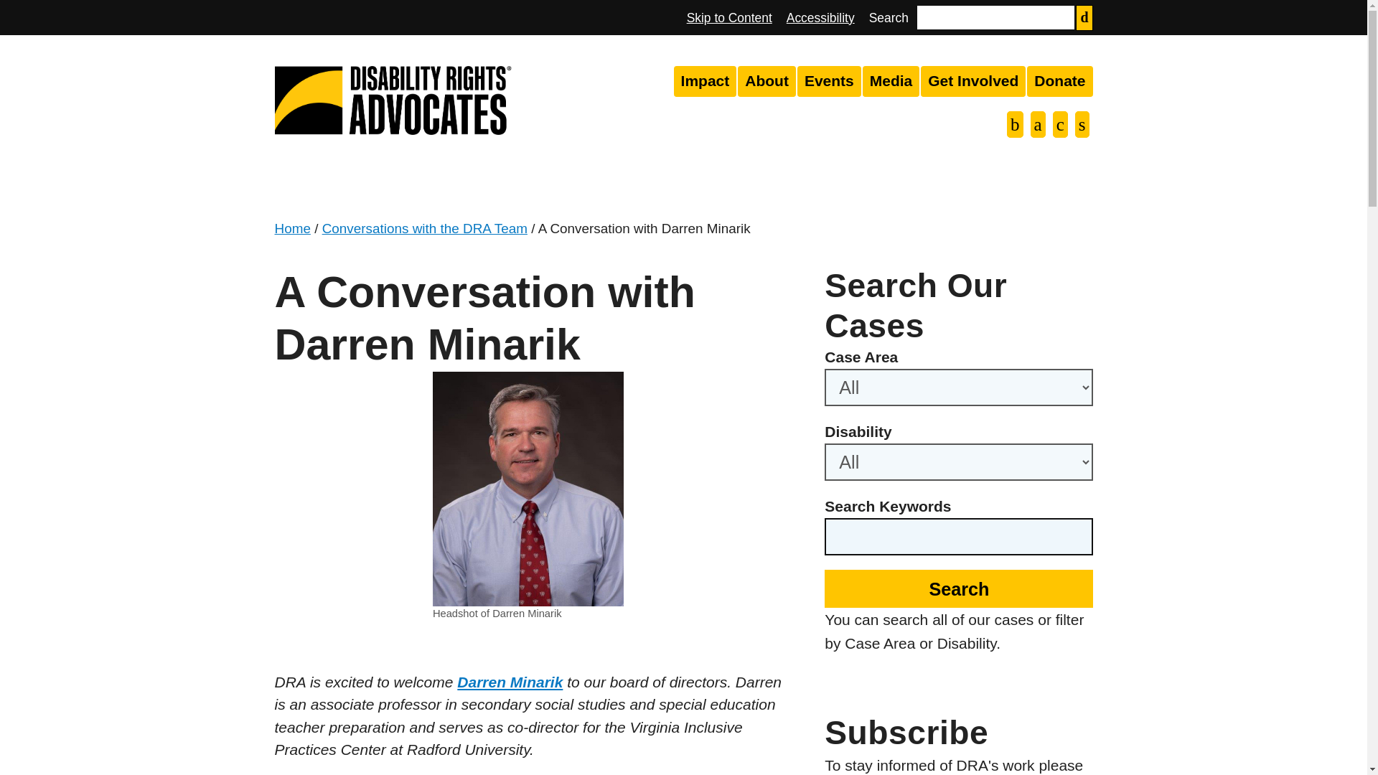 Image resolution: width=1378 pixels, height=775 pixels. Describe the element at coordinates (705, 81) in the screenshot. I see `Impact` at that location.